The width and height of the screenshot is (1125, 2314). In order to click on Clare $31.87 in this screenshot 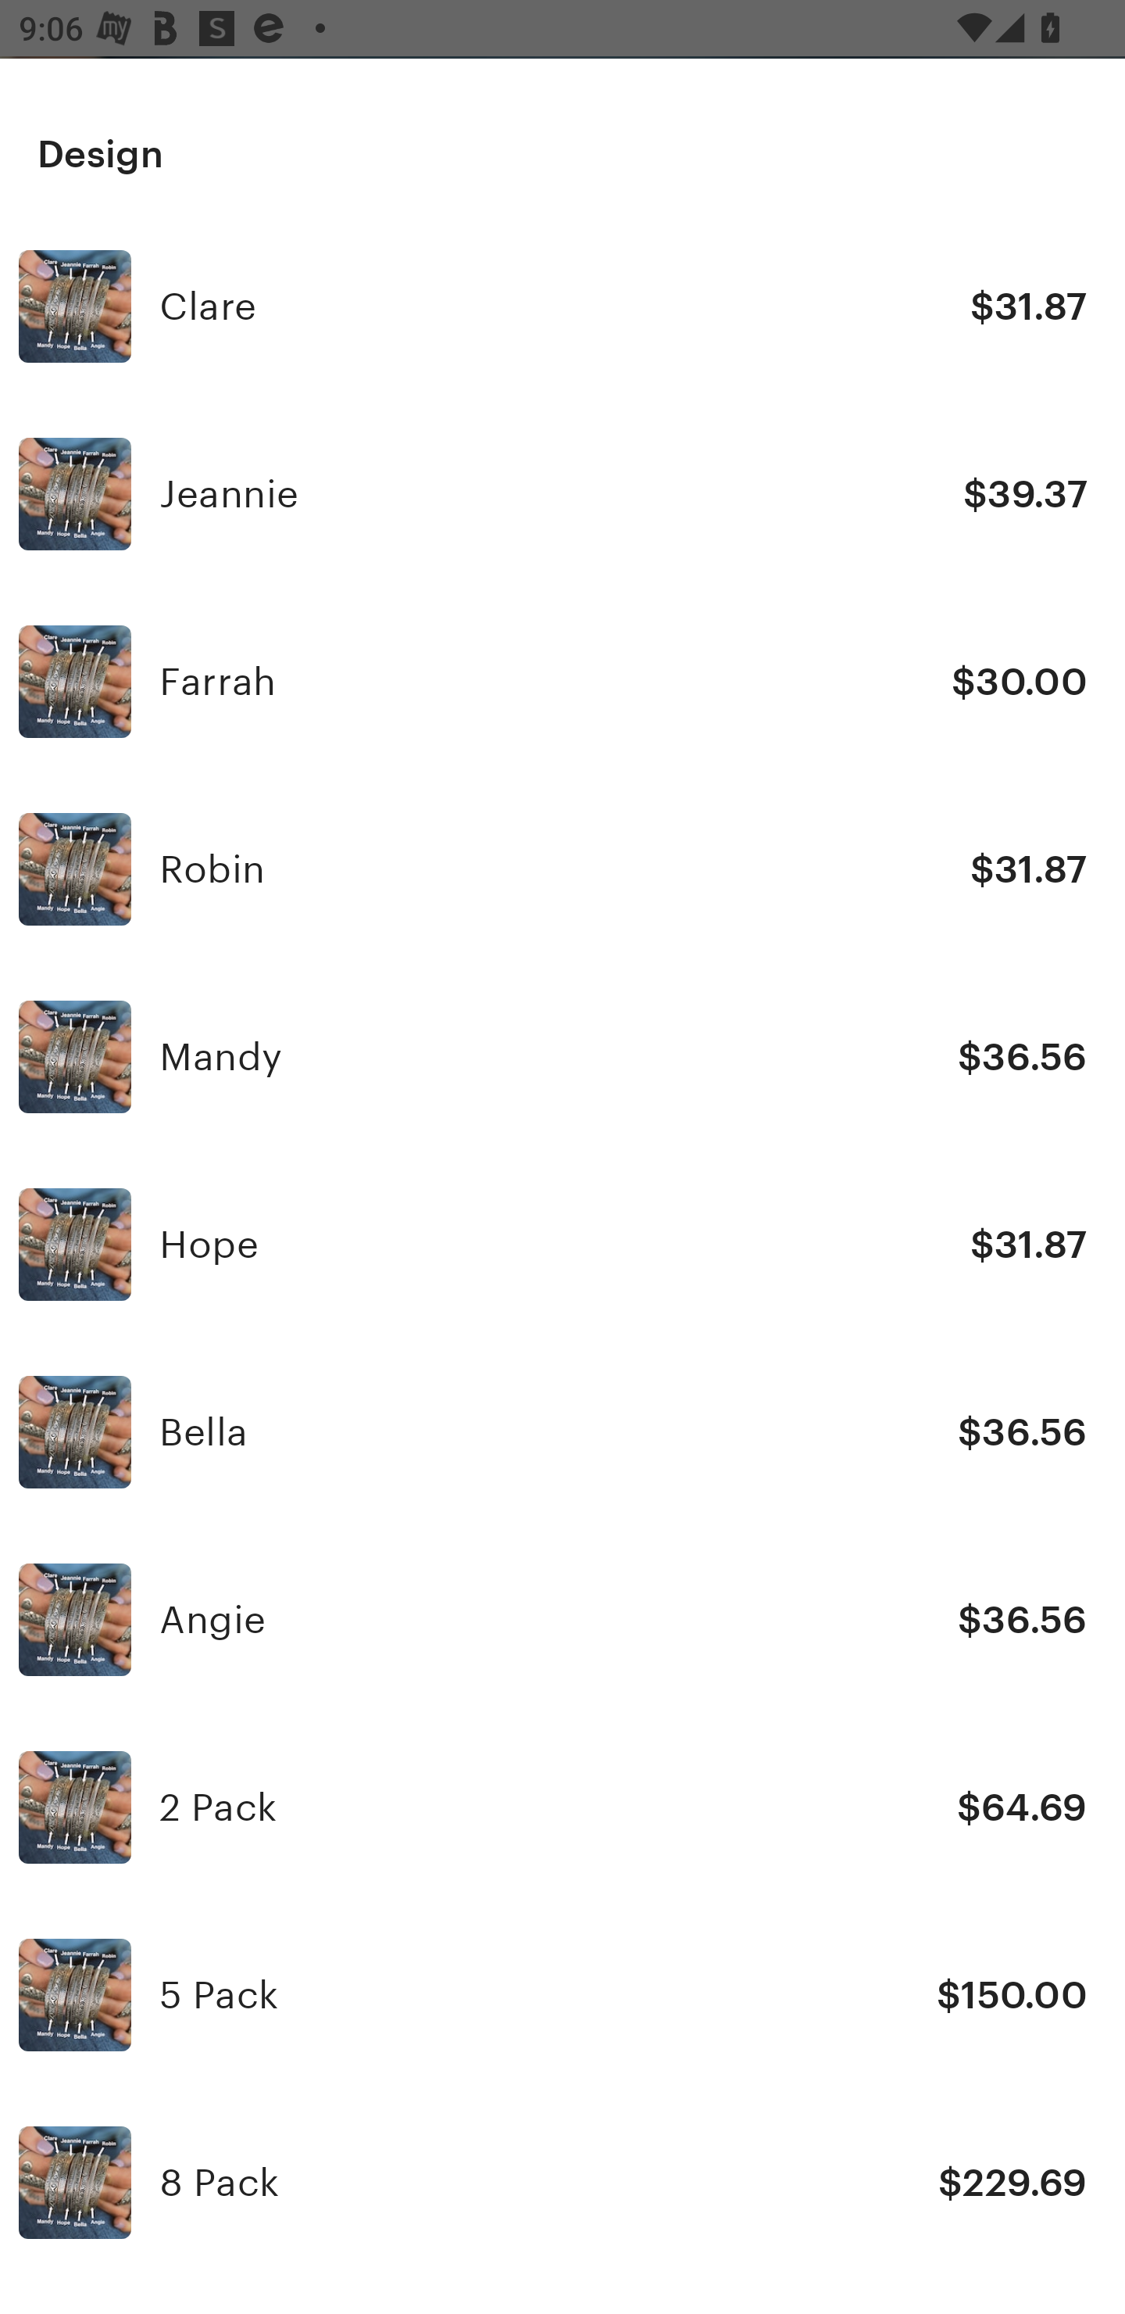, I will do `click(562, 306)`.